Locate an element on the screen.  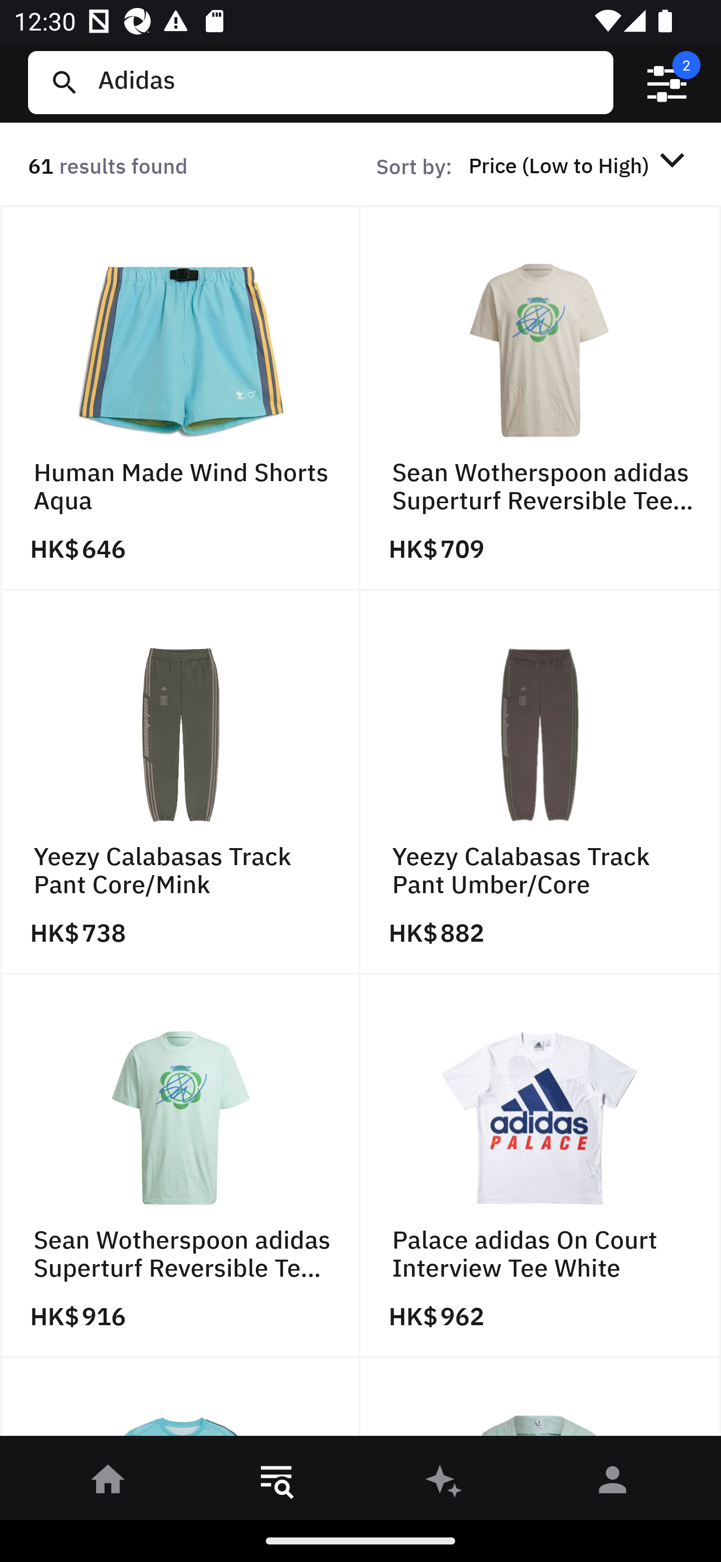
 is located at coordinates (667, 83).